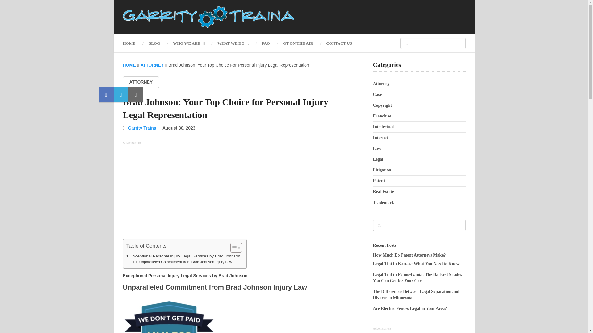  What do you see at coordinates (129, 65) in the screenshot?
I see `HOME` at bounding box center [129, 65].